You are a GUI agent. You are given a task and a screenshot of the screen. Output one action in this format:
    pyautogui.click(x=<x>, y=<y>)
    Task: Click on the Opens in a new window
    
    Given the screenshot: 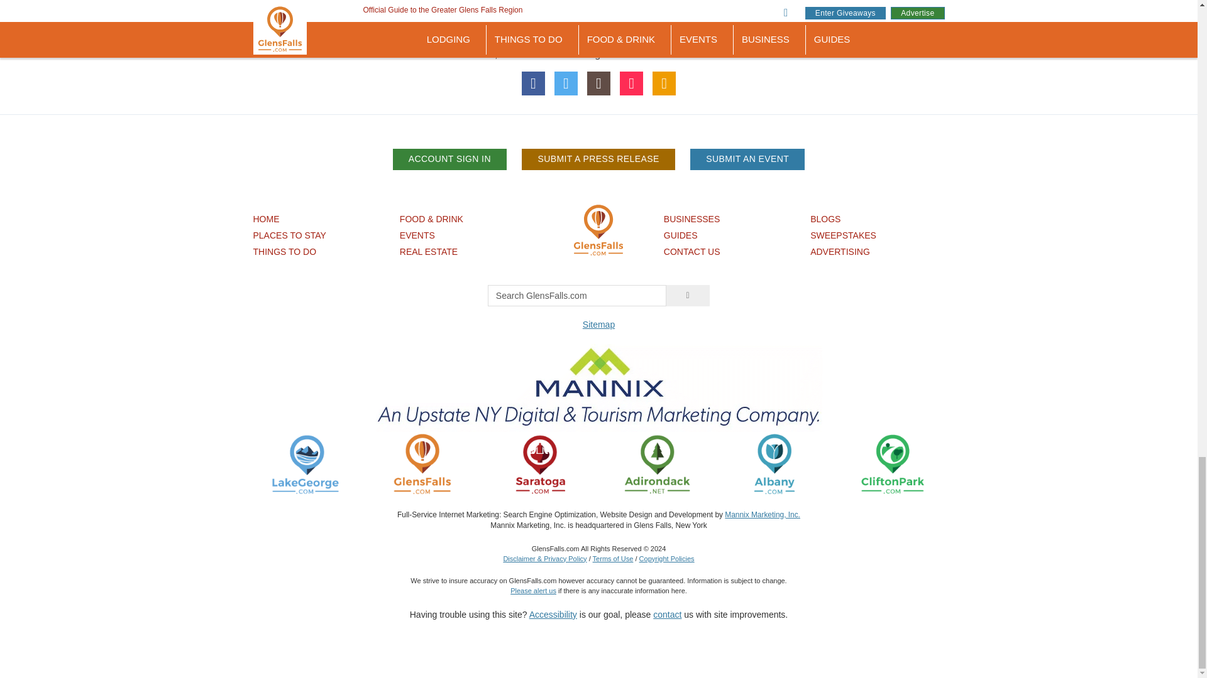 What is the action you would take?
    pyautogui.click(x=657, y=463)
    